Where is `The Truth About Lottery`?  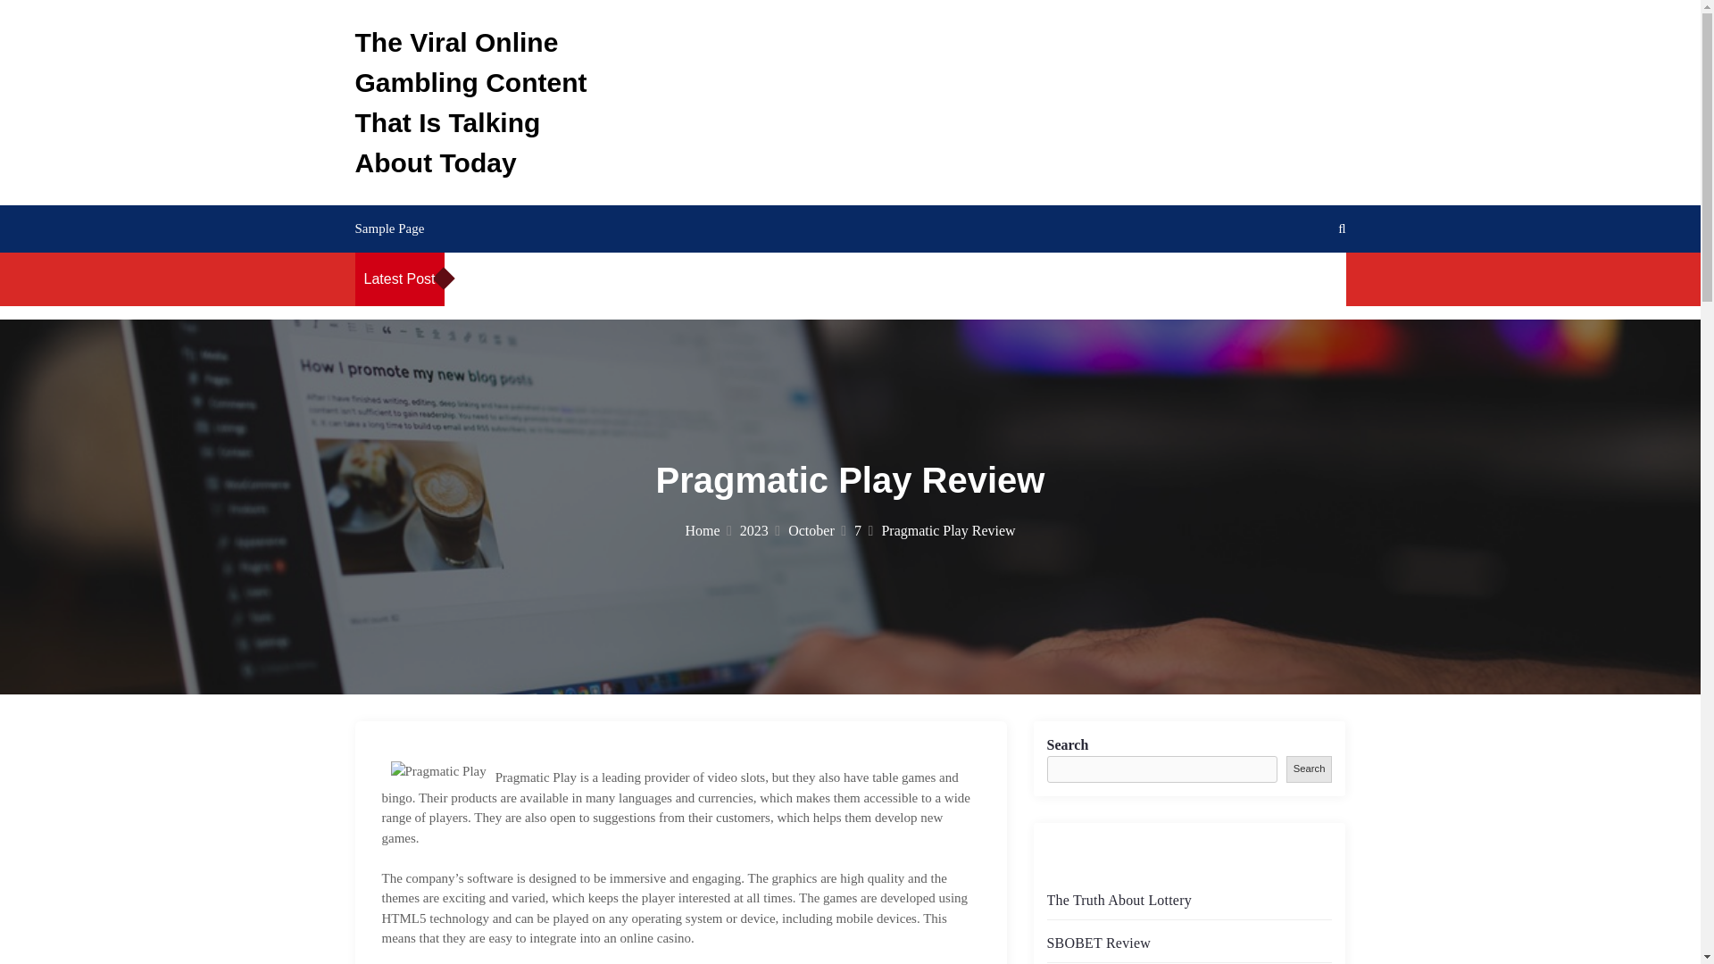 The Truth About Lottery is located at coordinates (864, 278).